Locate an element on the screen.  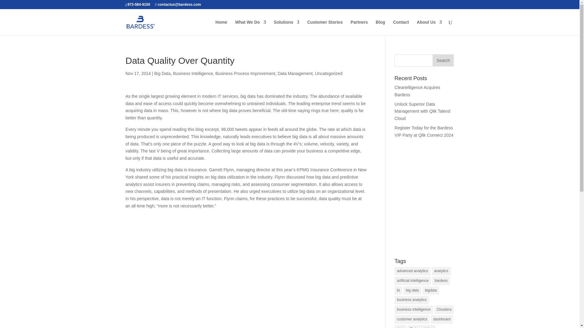
Contact is located at coordinates (401, 27).